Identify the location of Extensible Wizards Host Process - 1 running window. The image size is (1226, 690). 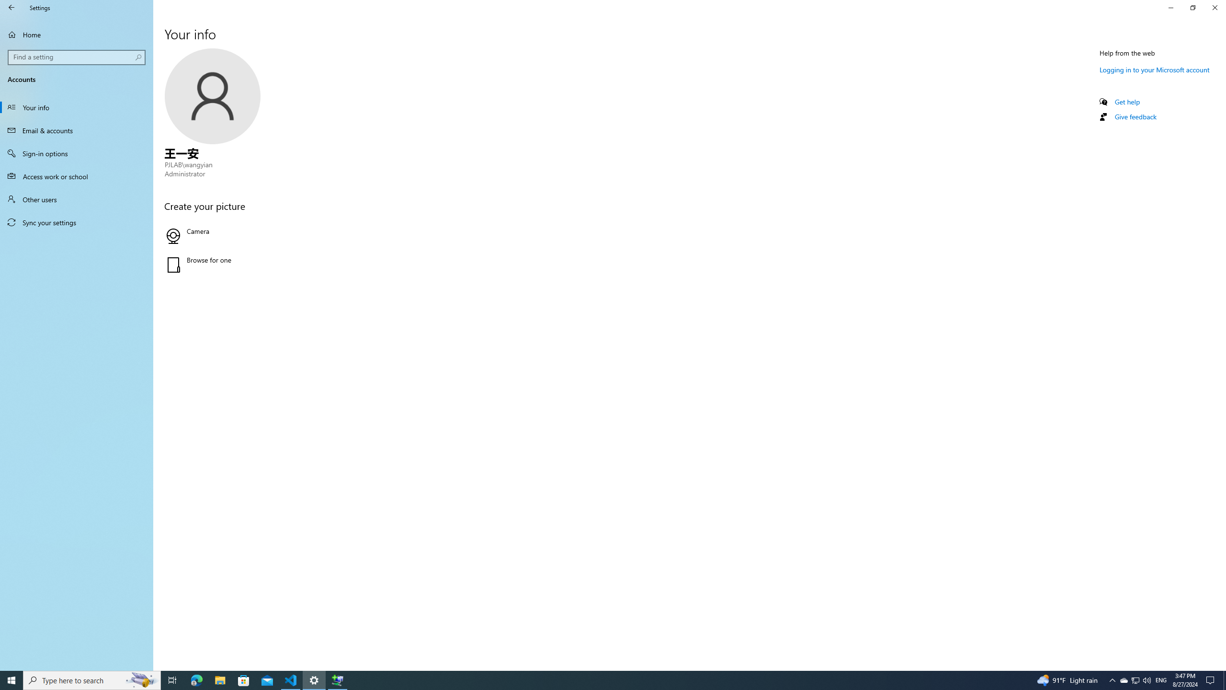
(337, 680).